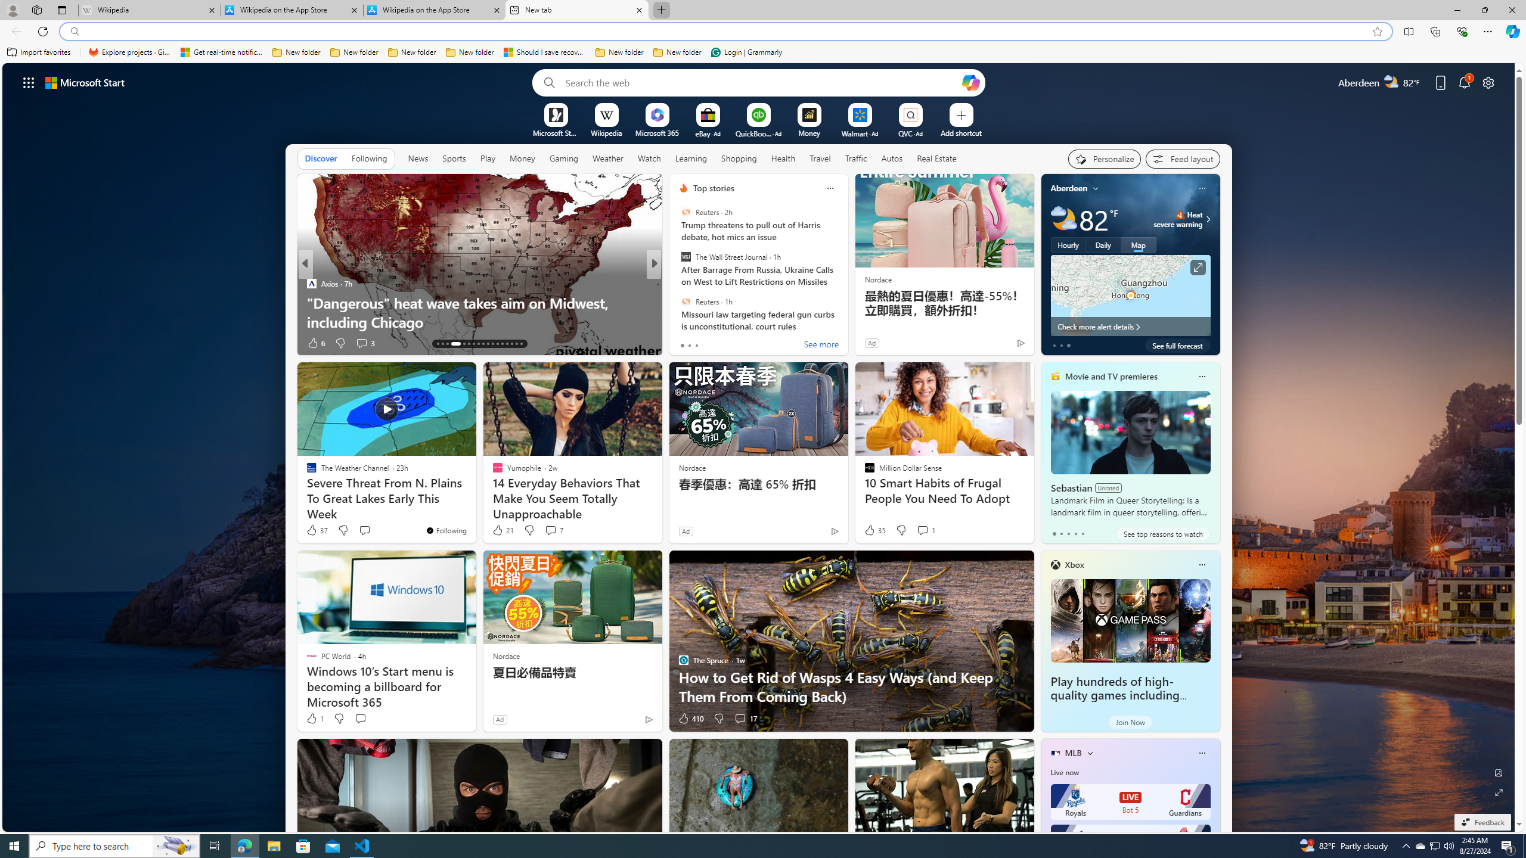  What do you see at coordinates (478, 344) in the screenshot?
I see `AutomationID: tab-20` at bounding box center [478, 344].